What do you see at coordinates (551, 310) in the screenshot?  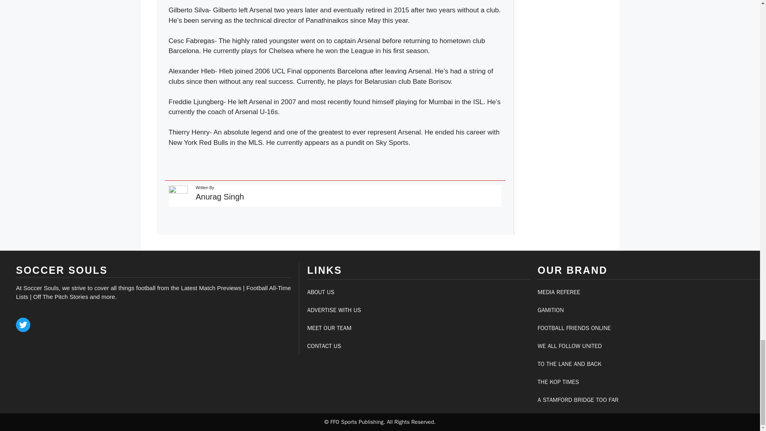 I see `GAMITION` at bounding box center [551, 310].